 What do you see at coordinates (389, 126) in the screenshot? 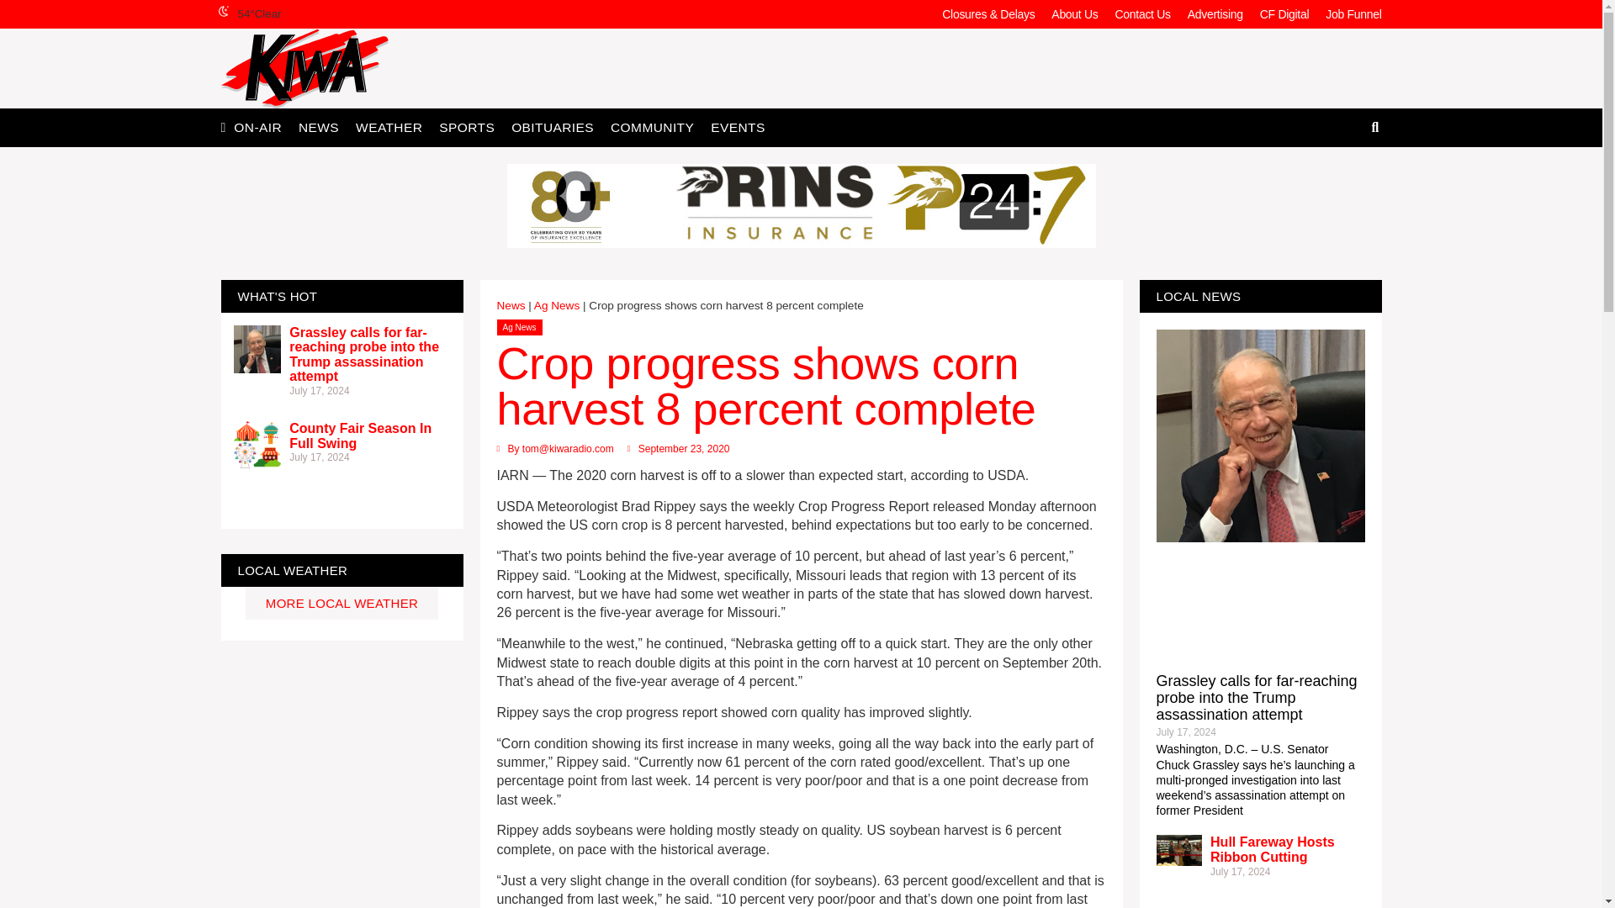
I see `WEATHER` at bounding box center [389, 126].